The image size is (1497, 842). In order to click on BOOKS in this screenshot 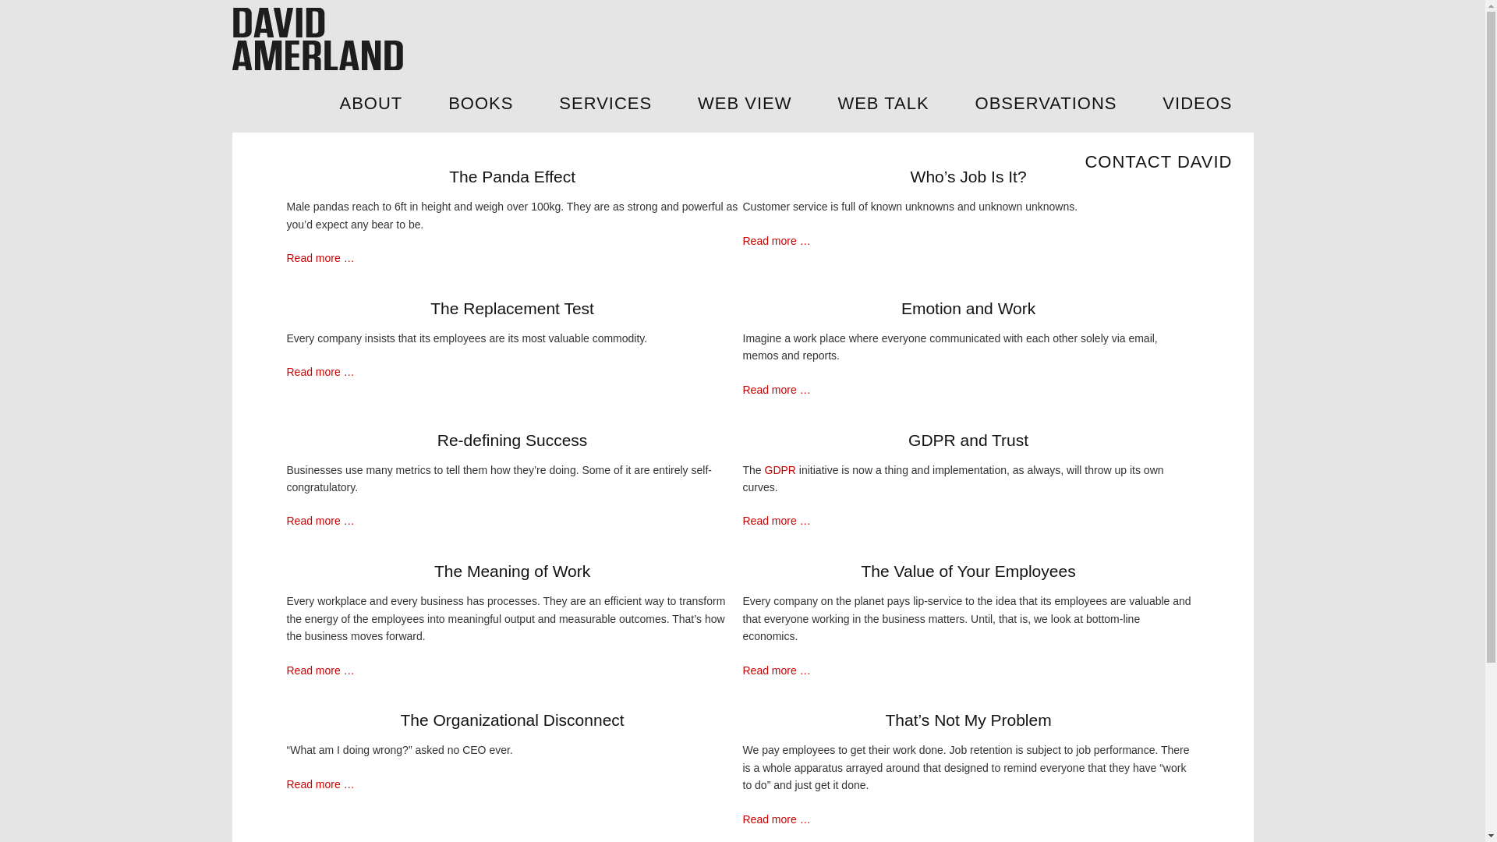, I will do `click(480, 103)`.